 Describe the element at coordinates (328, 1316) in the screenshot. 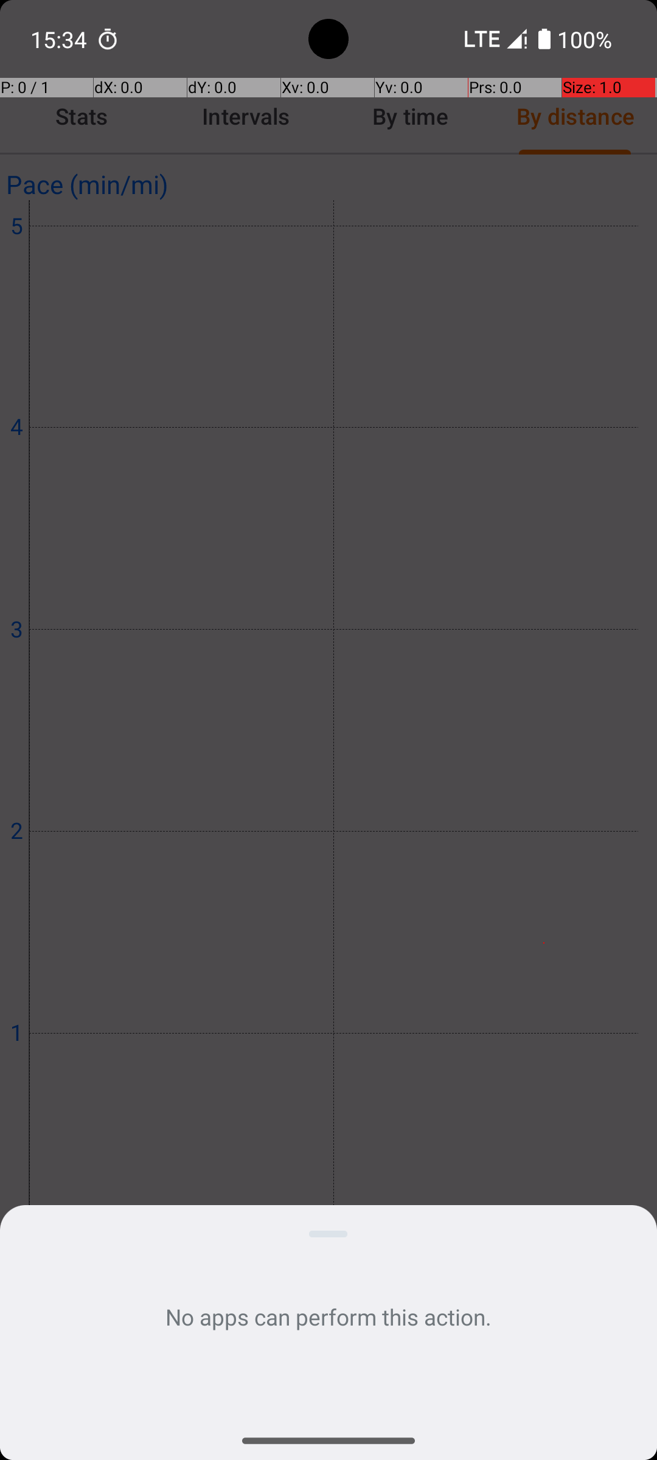

I see `No apps can perform this action.` at that location.